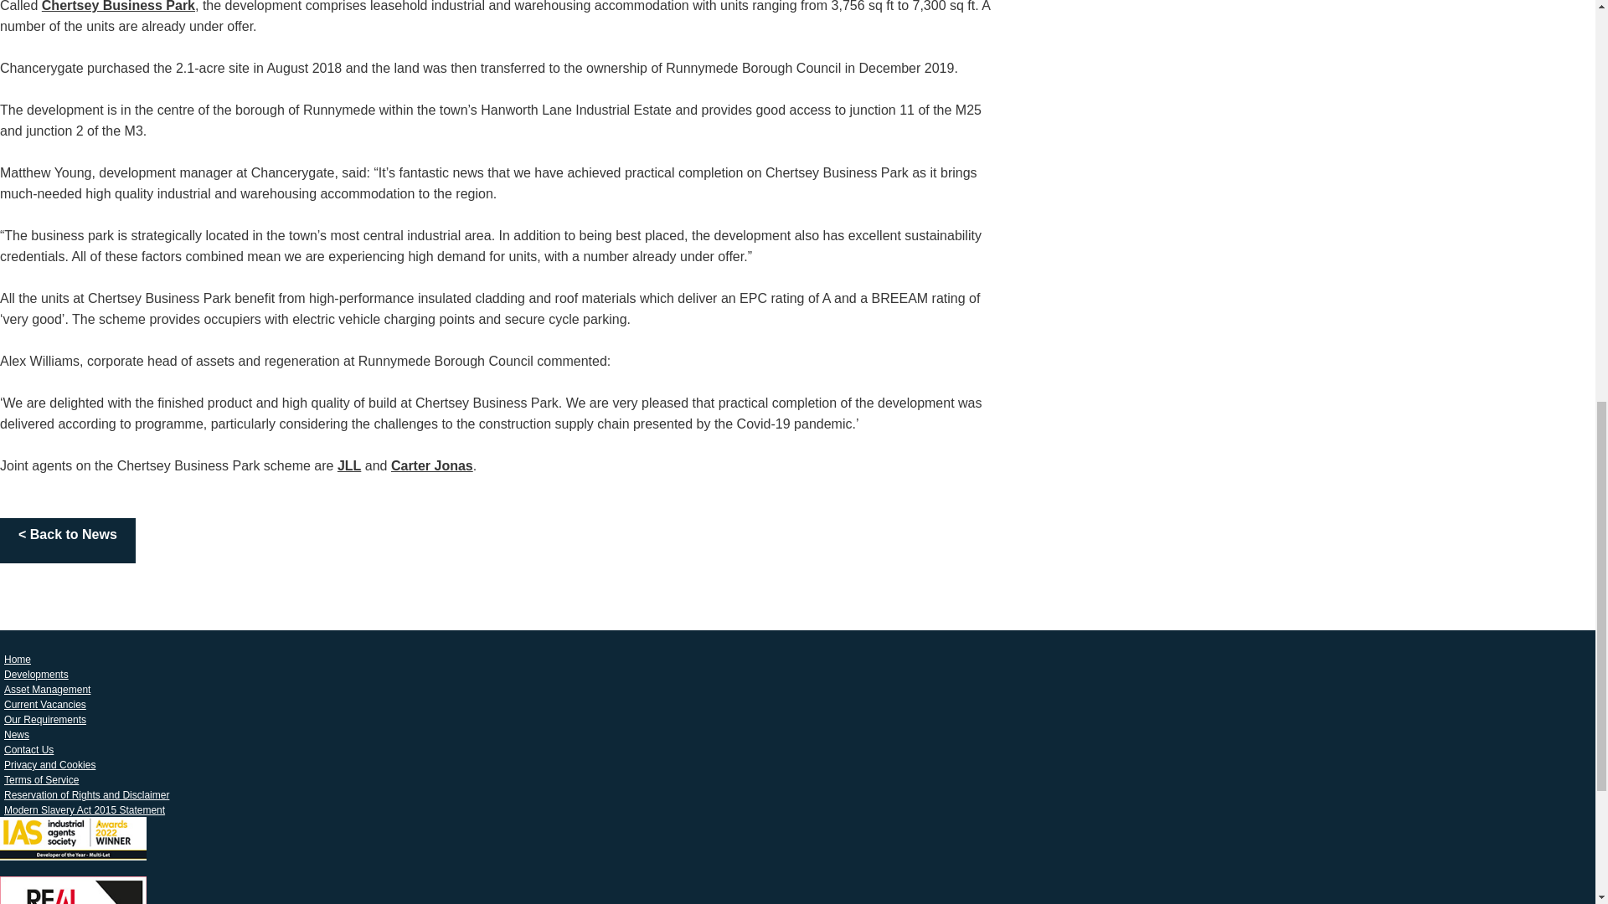 Image resolution: width=1608 pixels, height=904 pixels. What do you see at coordinates (36, 674) in the screenshot?
I see `Developments` at bounding box center [36, 674].